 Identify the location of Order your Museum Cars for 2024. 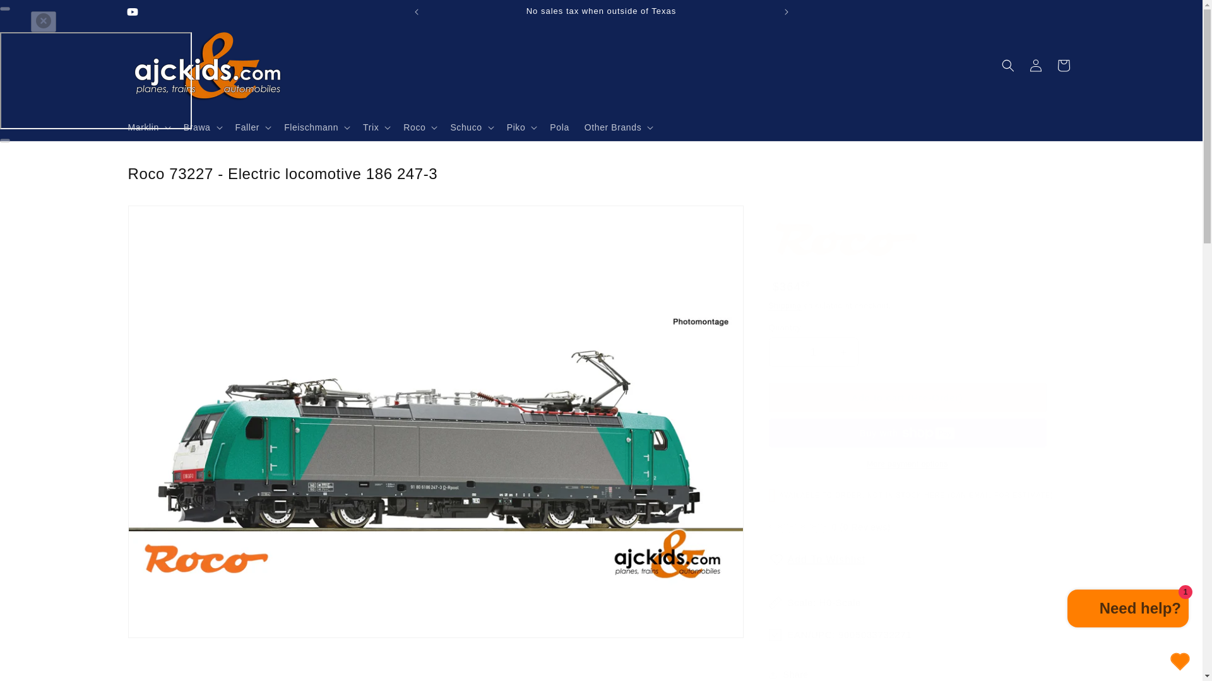
(963, 11).